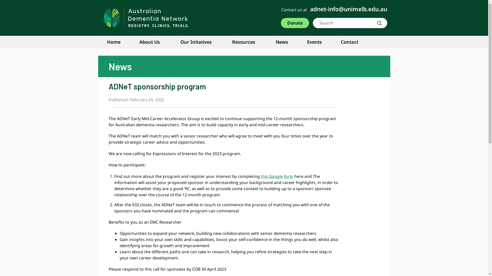  Describe the element at coordinates (286, 42) in the screenshot. I see `News` at that location.